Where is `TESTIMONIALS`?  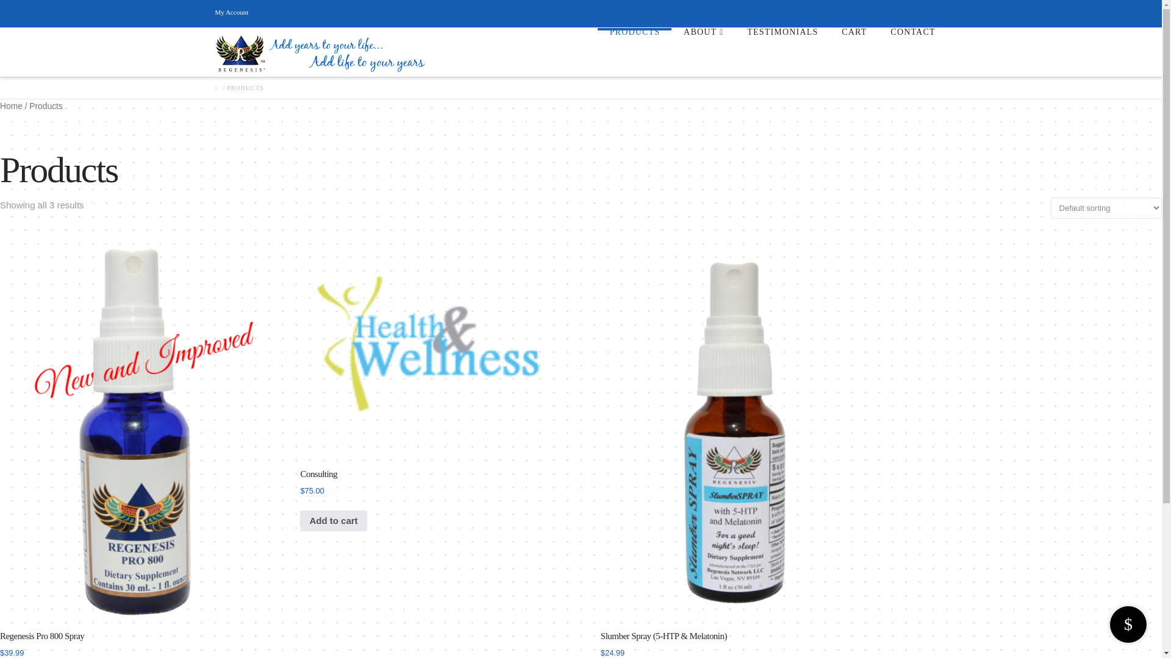
TESTIMONIALS is located at coordinates (782, 52).